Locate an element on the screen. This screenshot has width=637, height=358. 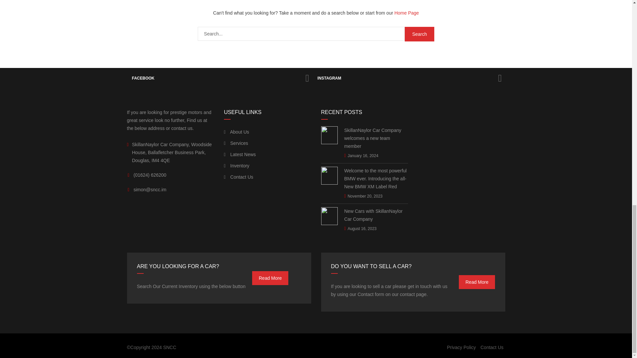
Latest News is located at coordinates (240, 154).